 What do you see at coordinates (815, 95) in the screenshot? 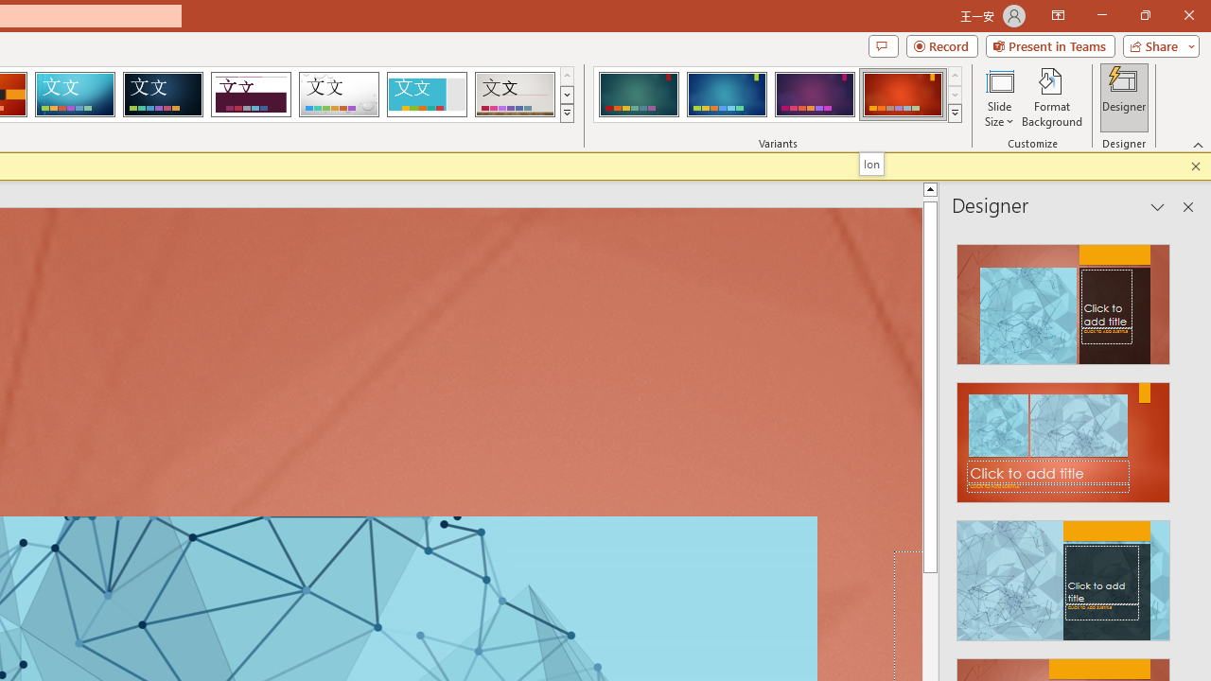
I see `Ion Variant 3` at bounding box center [815, 95].